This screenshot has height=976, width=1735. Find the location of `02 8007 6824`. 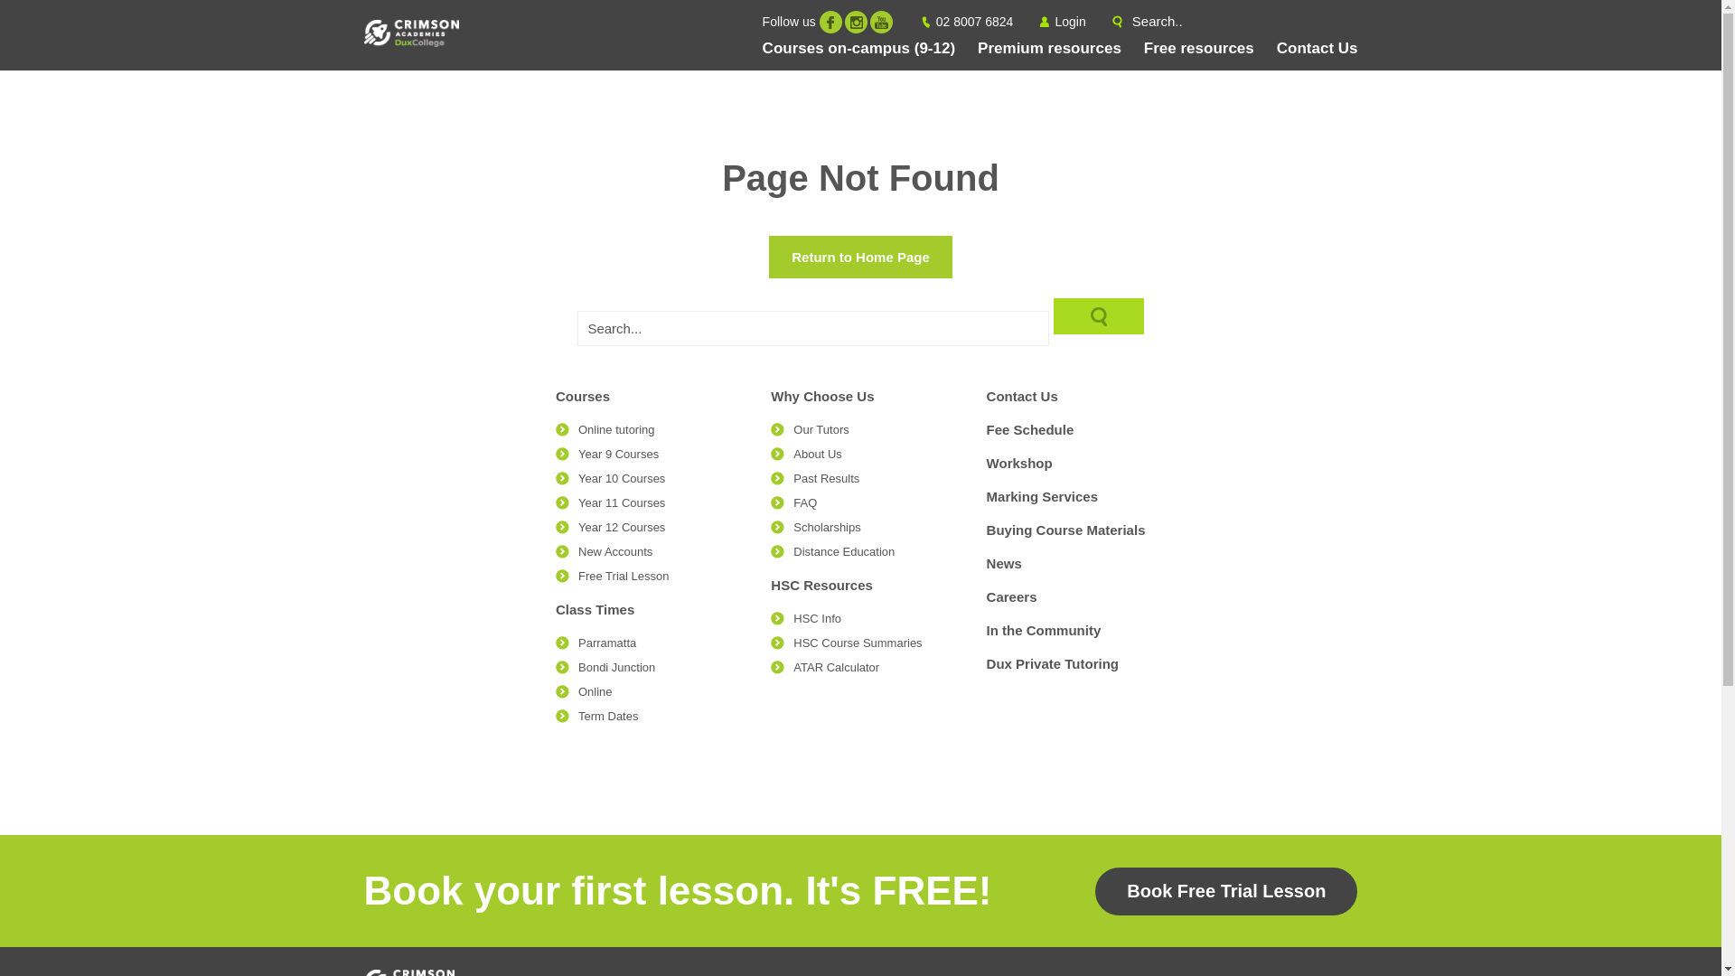

02 8007 6824 is located at coordinates (975, 22).